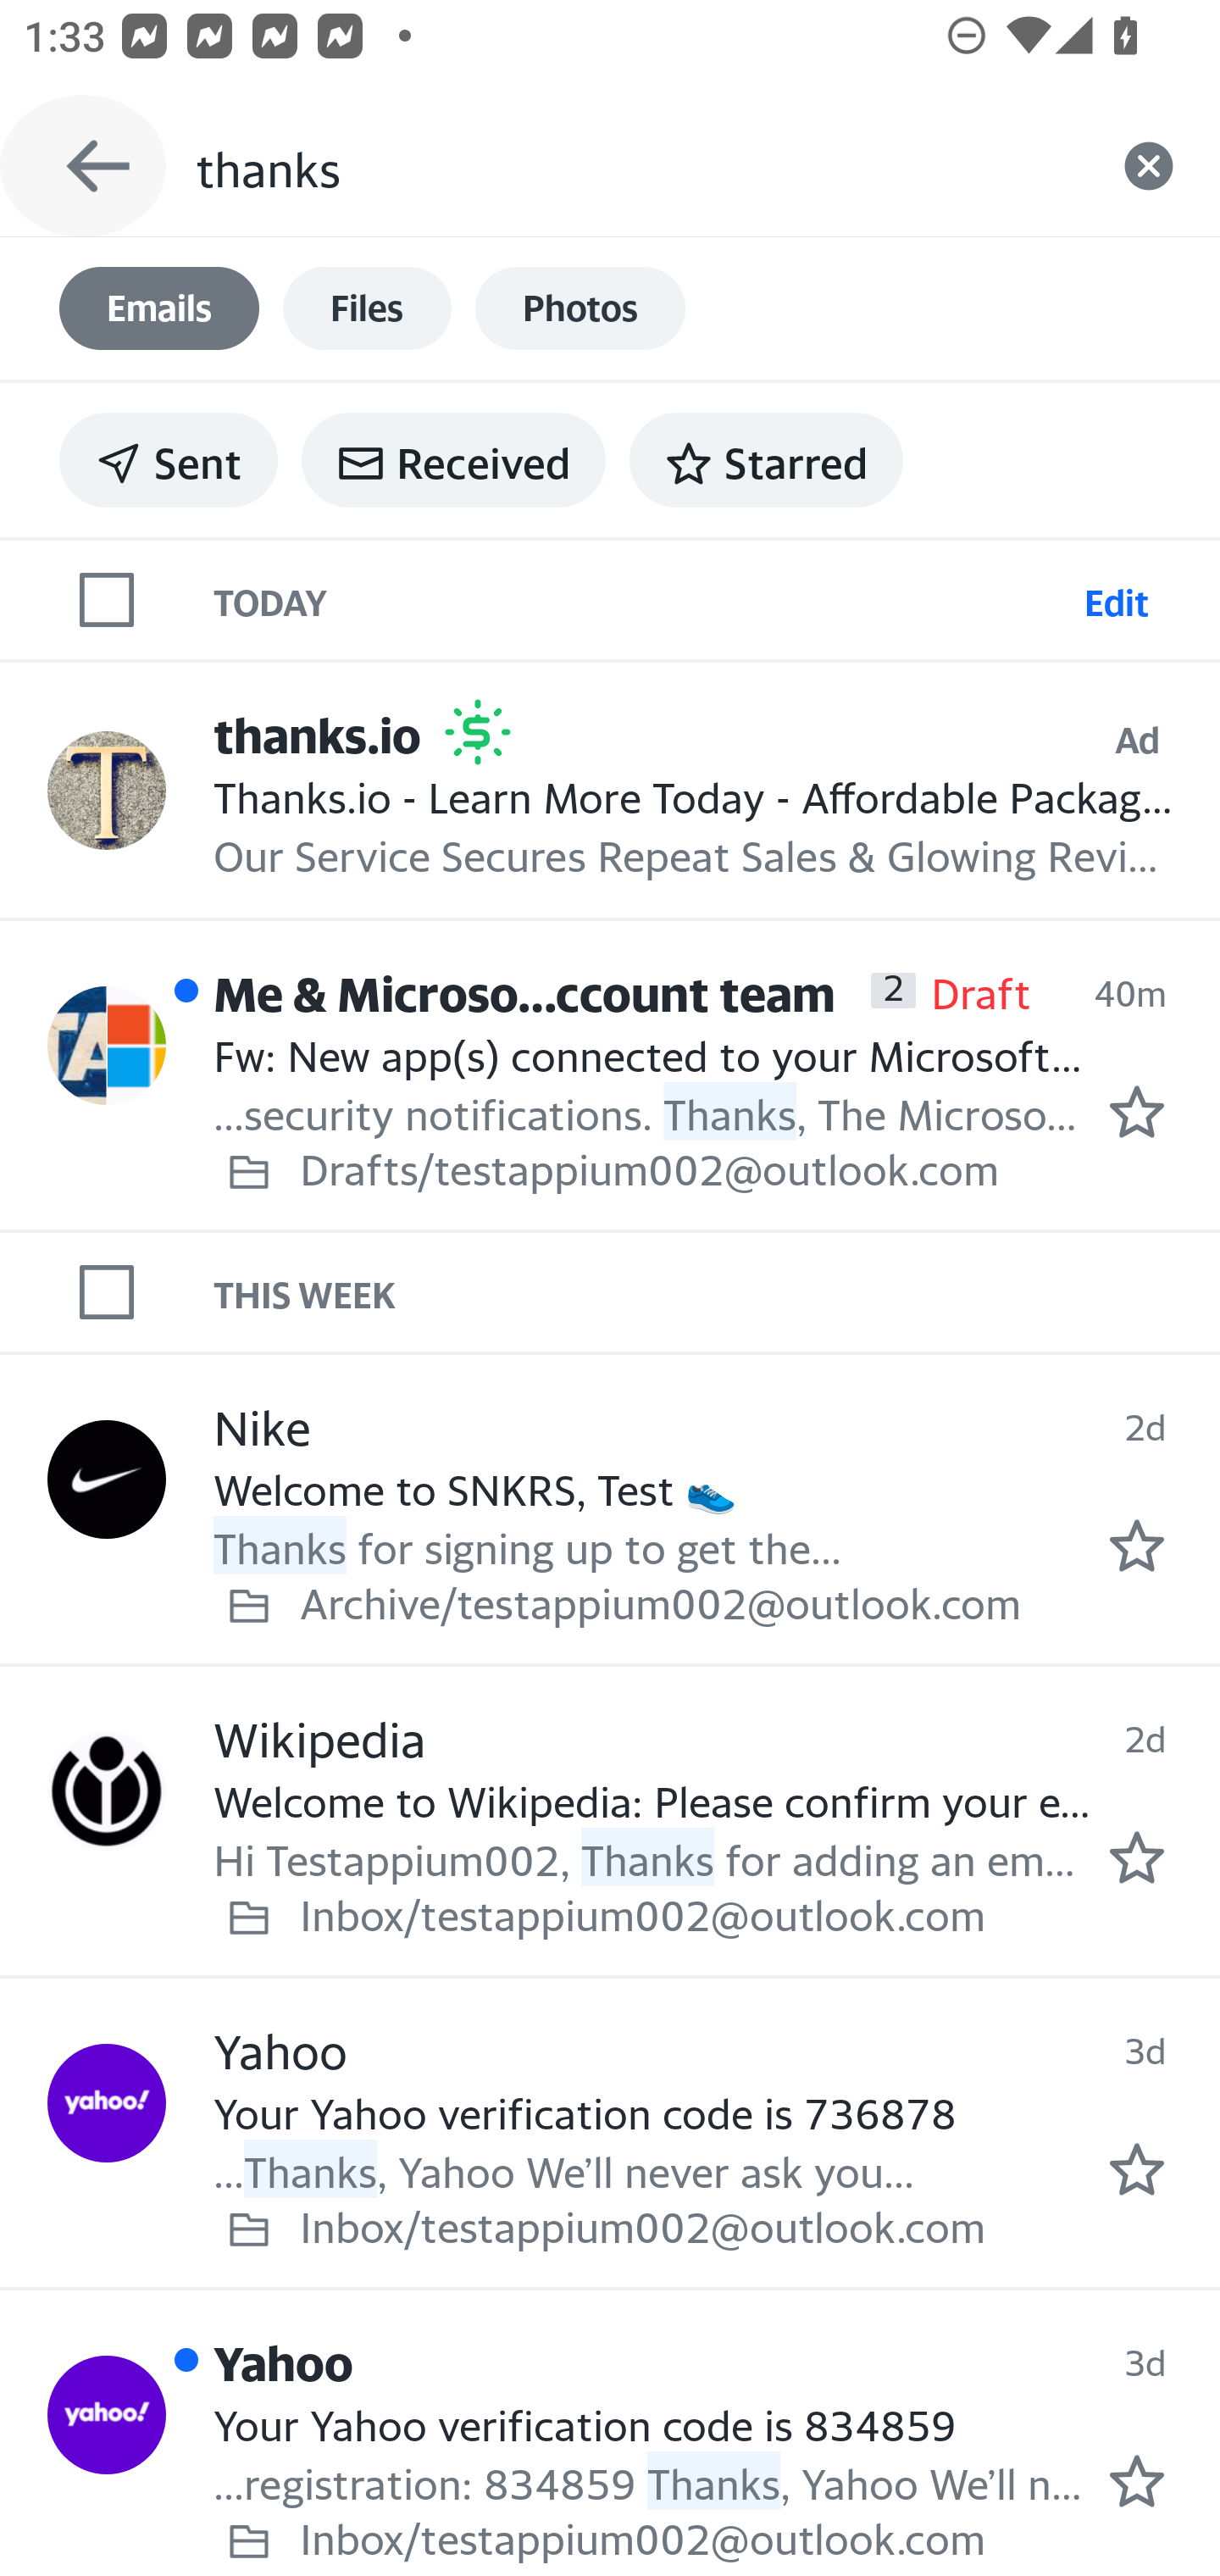 The image size is (1220, 2576). What do you see at coordinates (159, 308) in the screenshot?
I see `Emails` at bounding box center [159, 308].